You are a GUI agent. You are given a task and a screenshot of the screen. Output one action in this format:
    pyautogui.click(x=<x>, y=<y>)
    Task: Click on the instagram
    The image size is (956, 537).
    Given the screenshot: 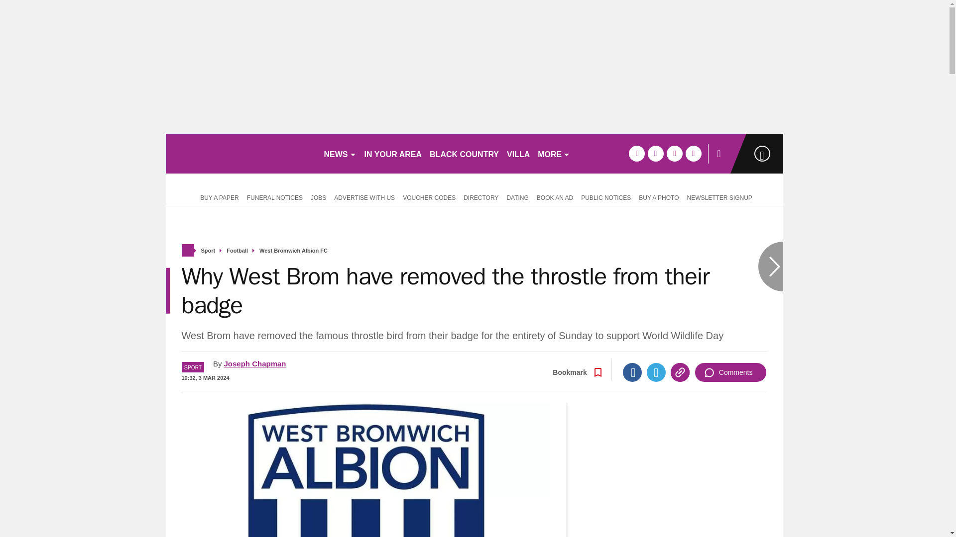 What is the action you would take?
    pyautogui.click(x=693, y=153)
    